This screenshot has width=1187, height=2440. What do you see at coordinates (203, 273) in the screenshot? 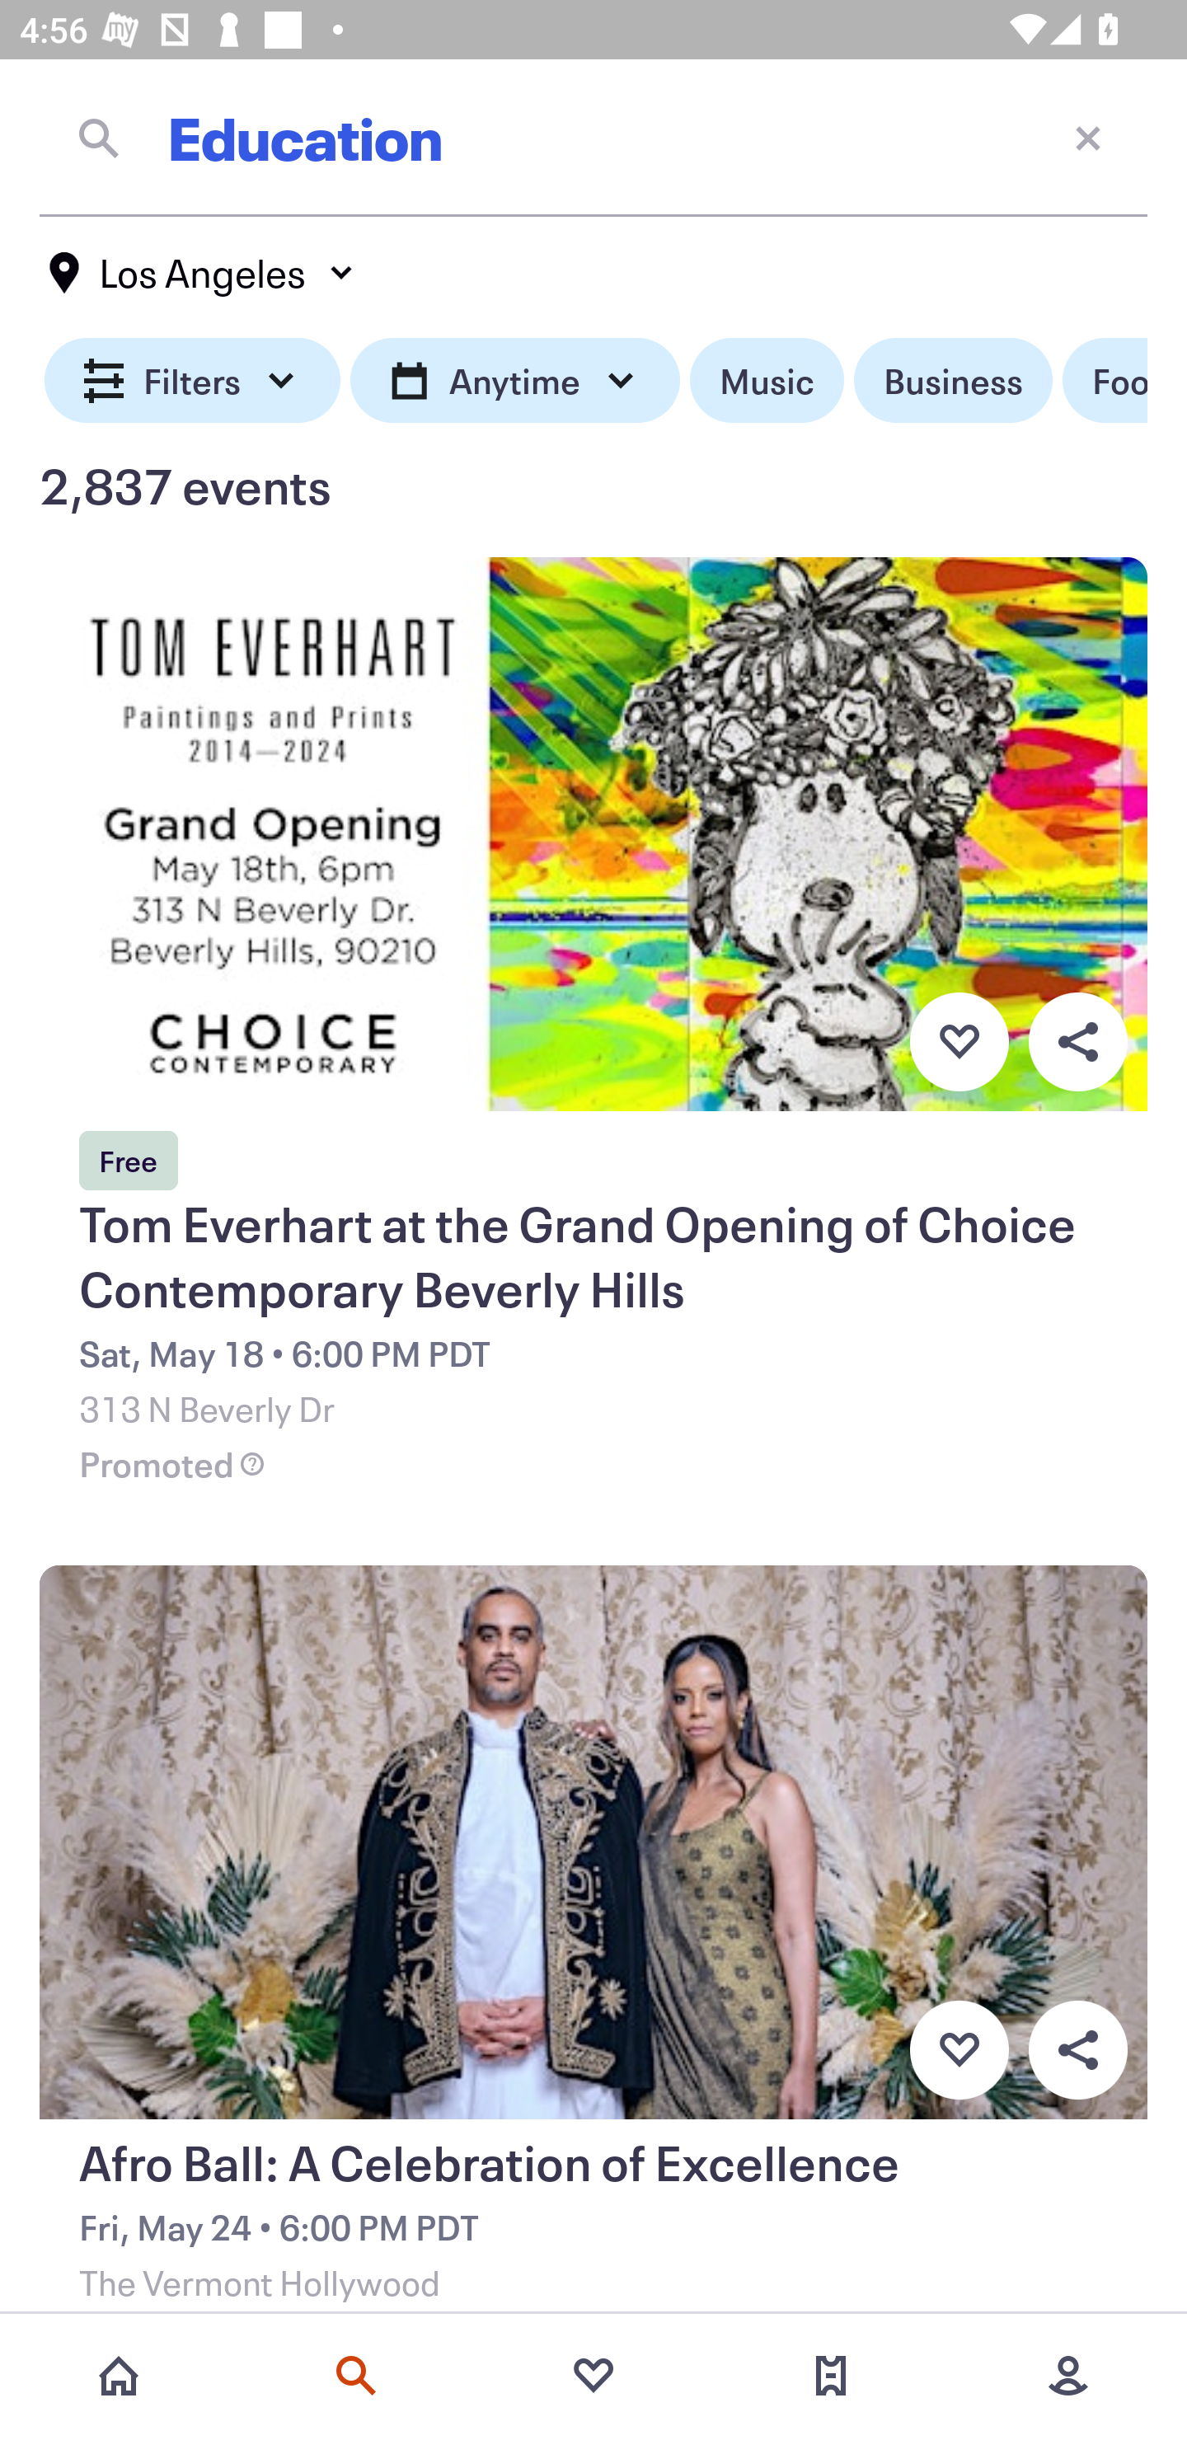
I see `Los Angeles` at bounding box center [203, 273].